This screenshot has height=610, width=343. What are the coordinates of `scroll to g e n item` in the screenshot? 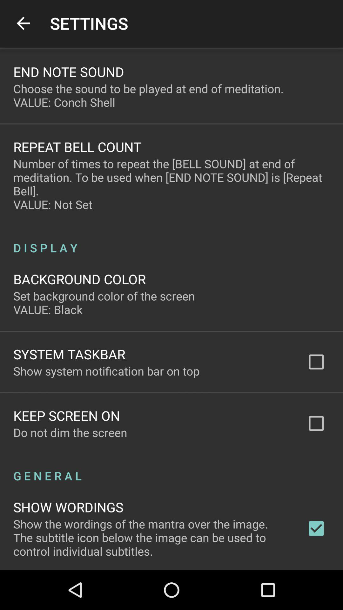 It's located at (171, 469).